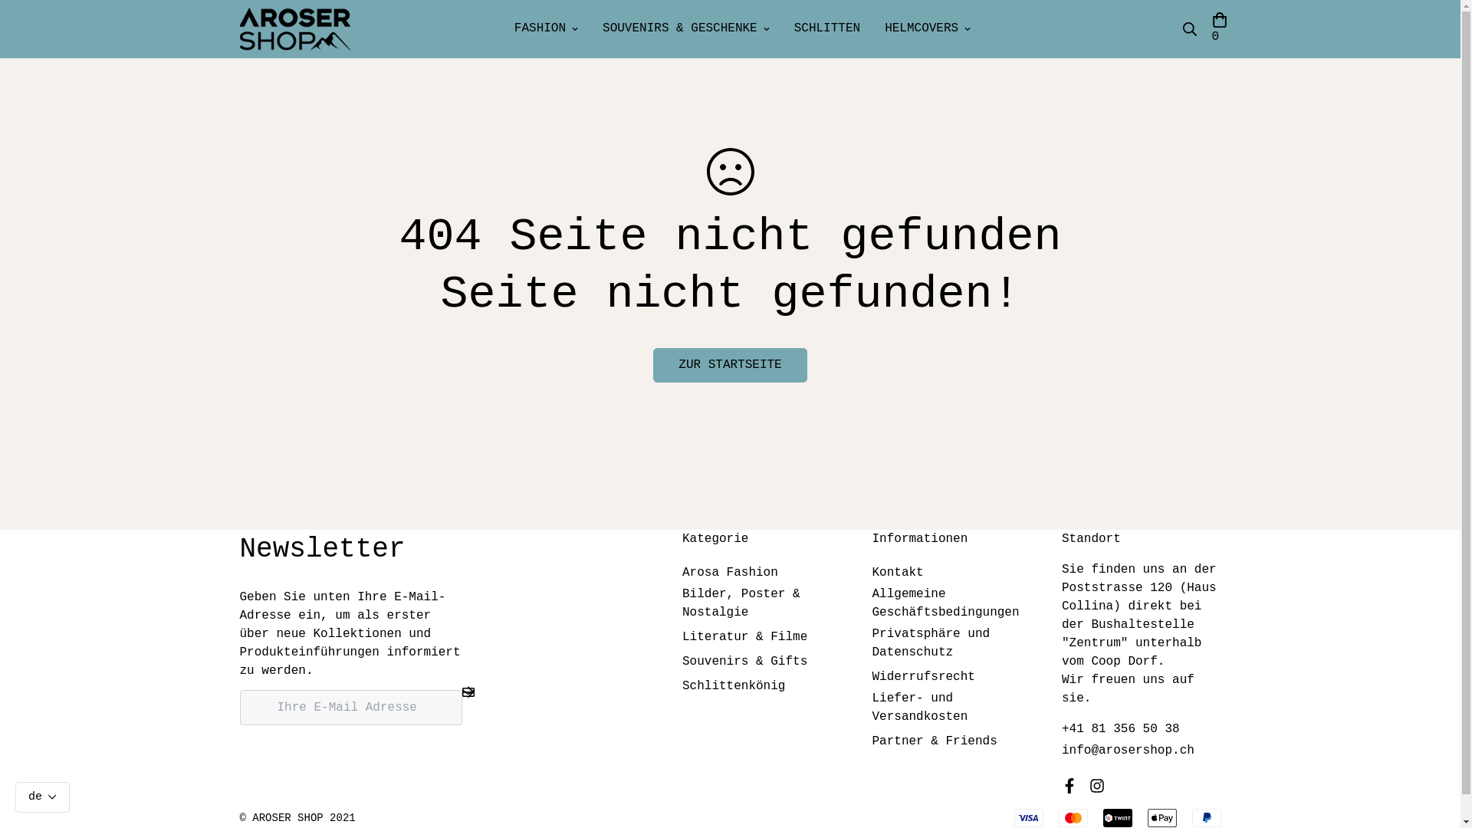  I want to click on SOUVENIRS & GESCHENKE, so click(686, 29).